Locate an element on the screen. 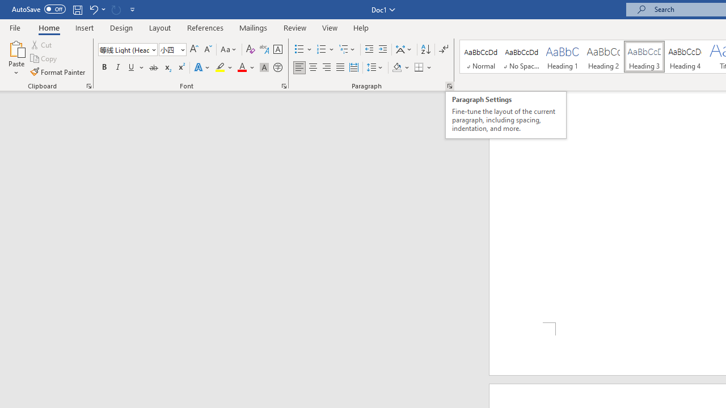  Heading 4 is located at coordinates (685, 57).